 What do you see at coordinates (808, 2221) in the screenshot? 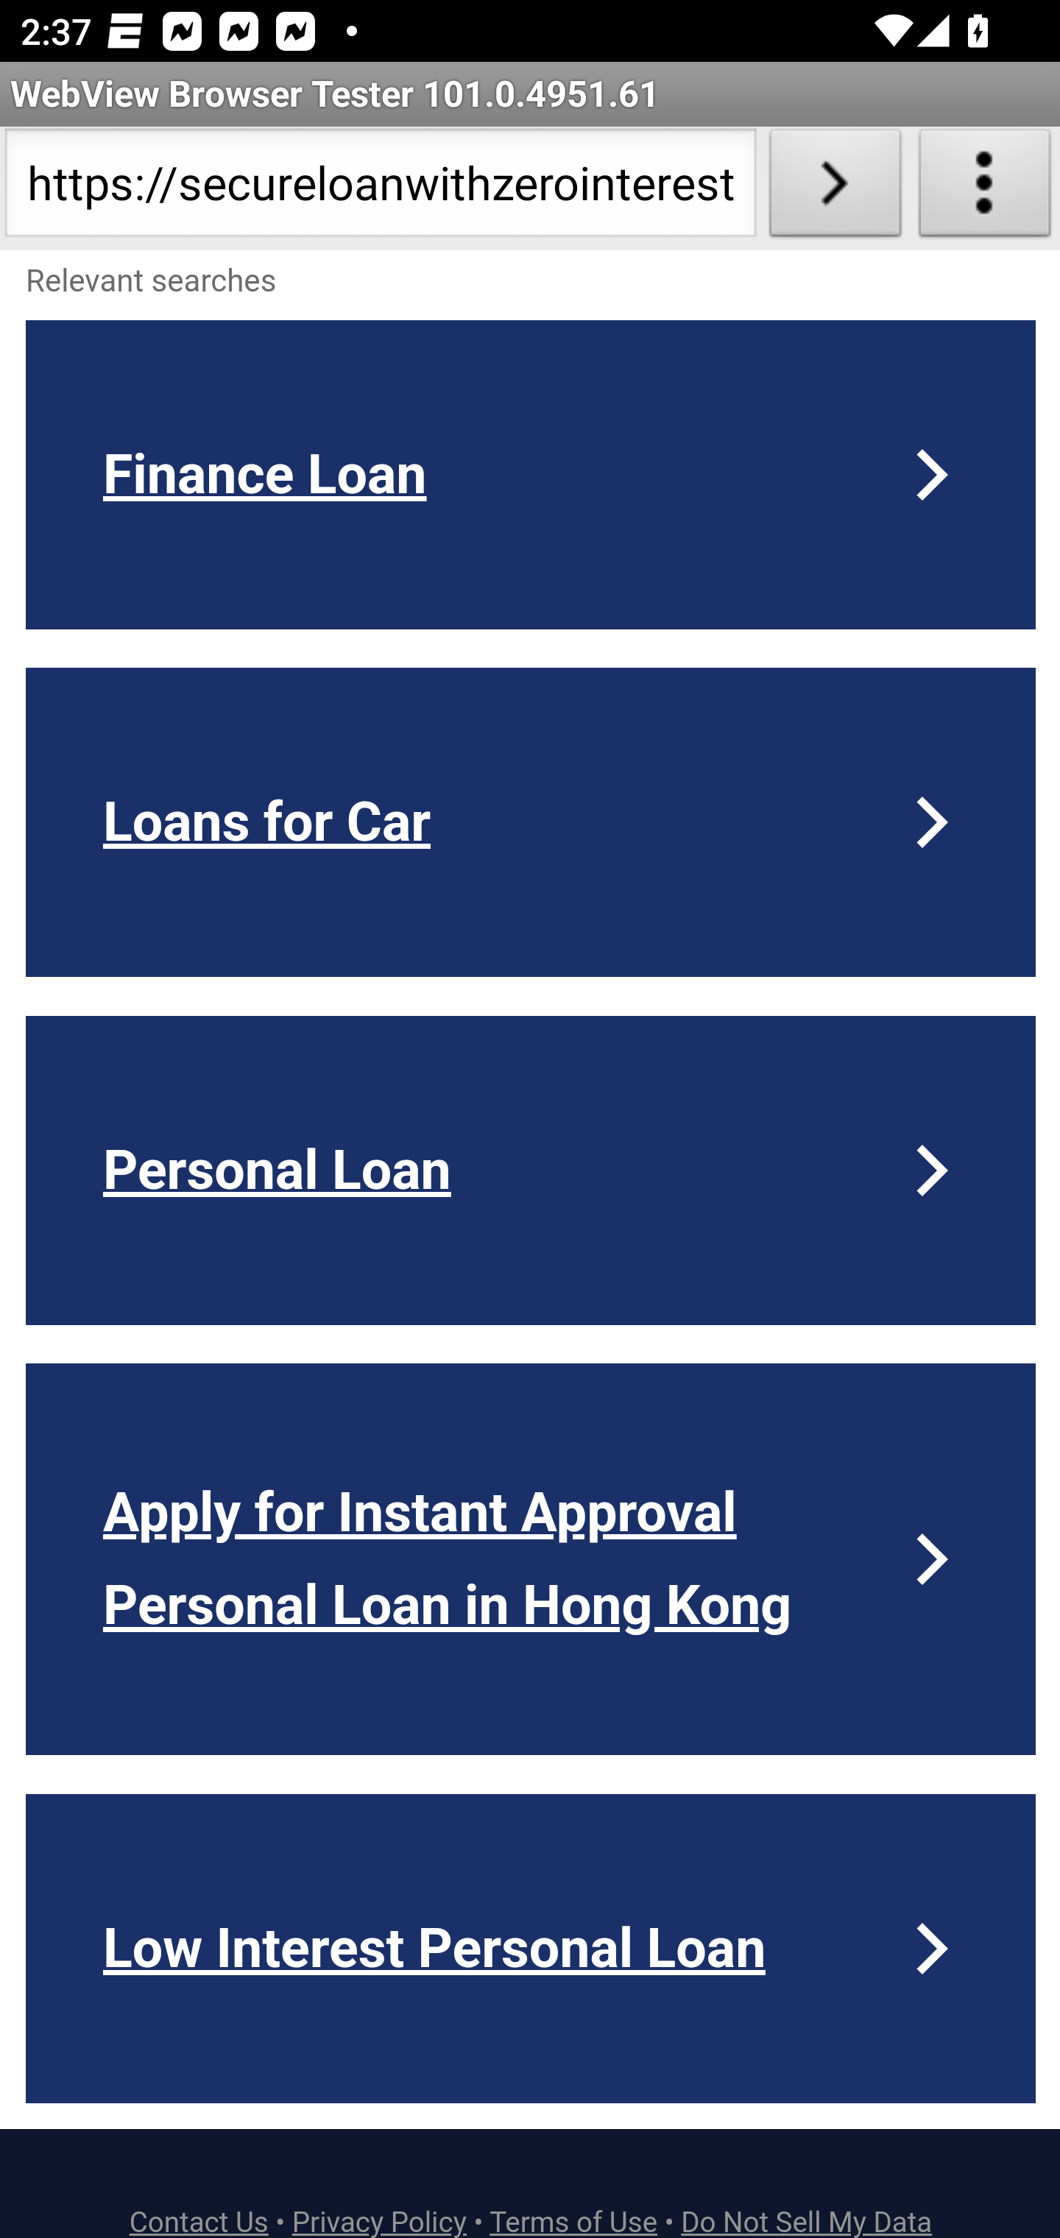
I see `Do Not Sell My Data` at bounding box center [808, 2221].